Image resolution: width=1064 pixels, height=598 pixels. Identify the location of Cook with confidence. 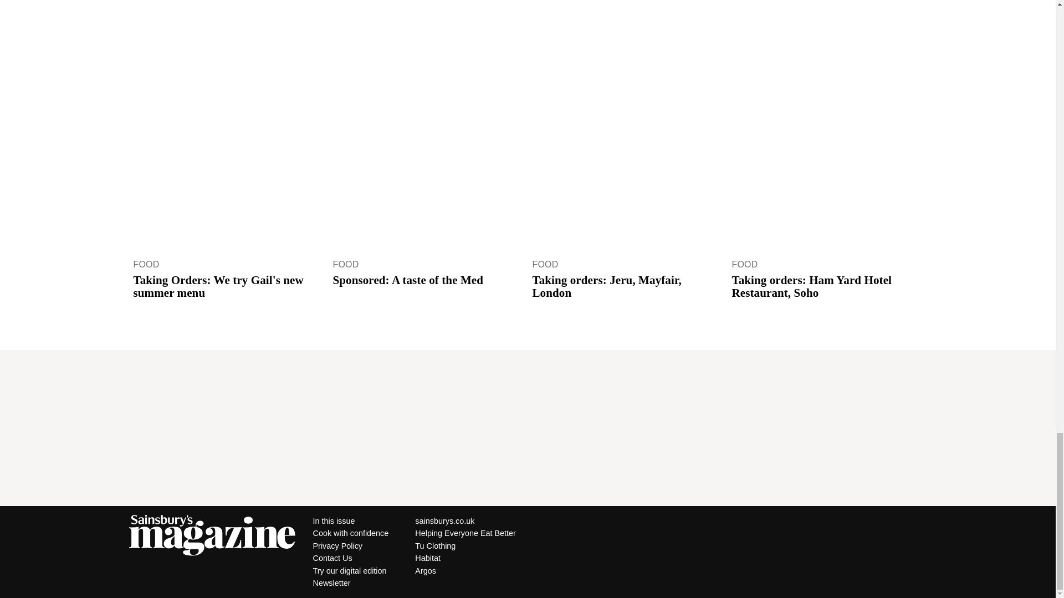
(350, 533).